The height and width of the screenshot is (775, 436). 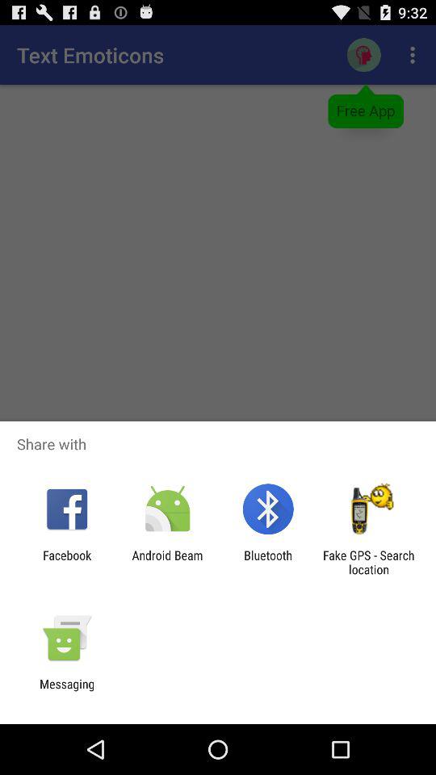 I want to click on open the bluetooth item, so click(x=268, y=562).